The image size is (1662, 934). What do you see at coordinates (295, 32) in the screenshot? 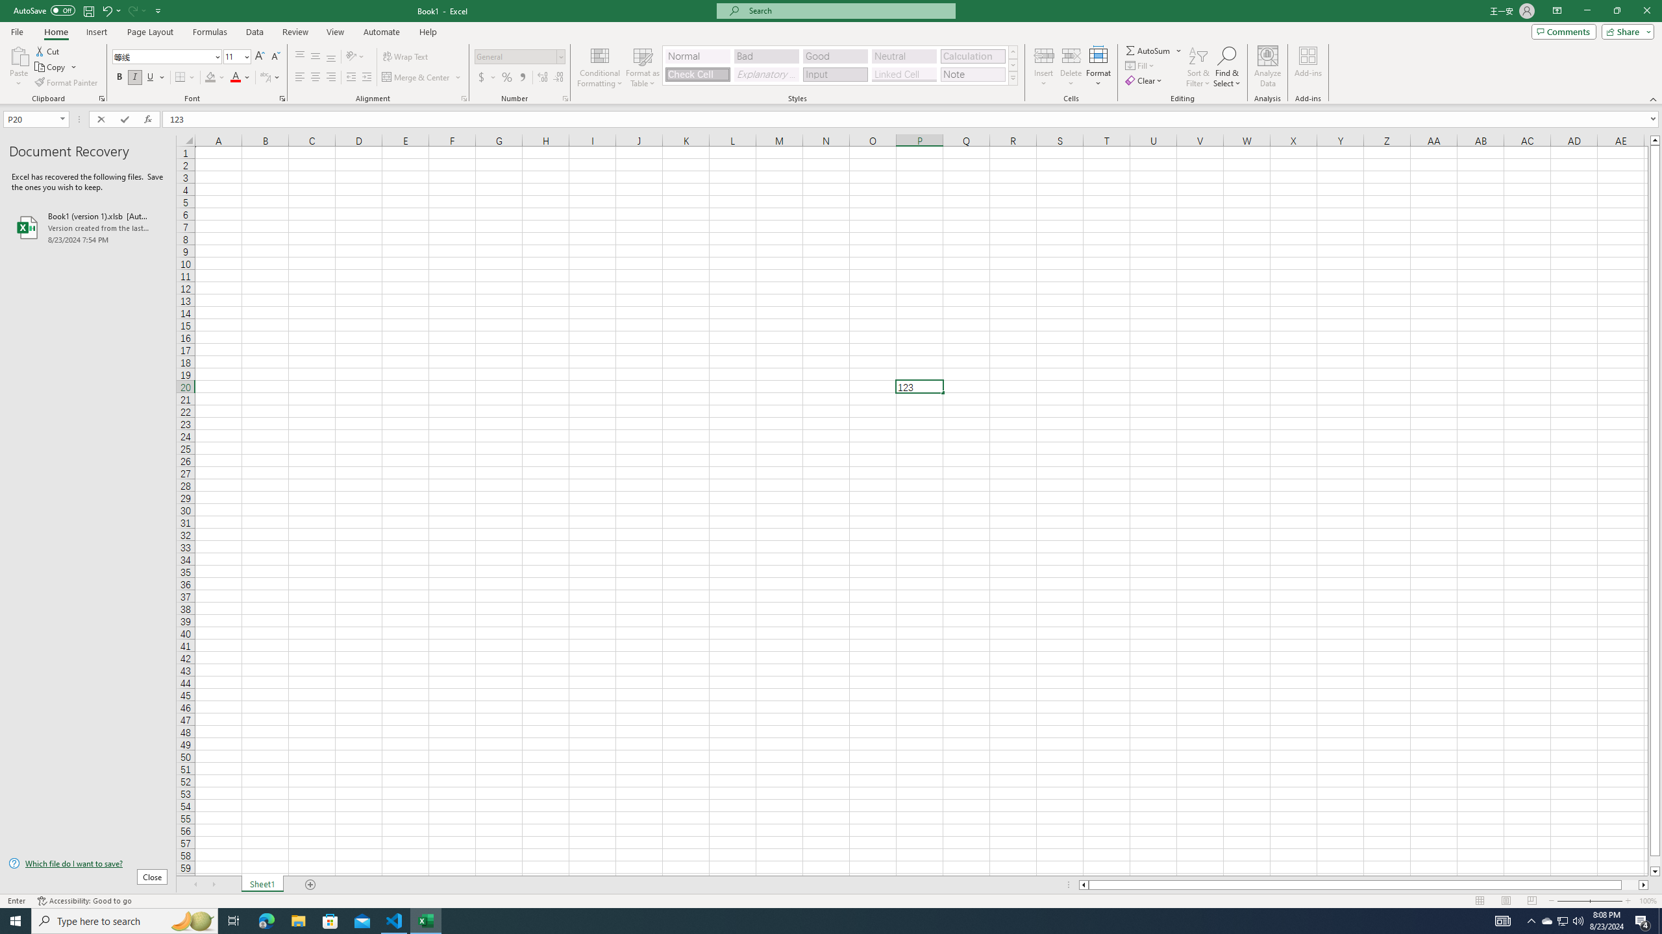
I see `Review` at bounding box center [295, 32].